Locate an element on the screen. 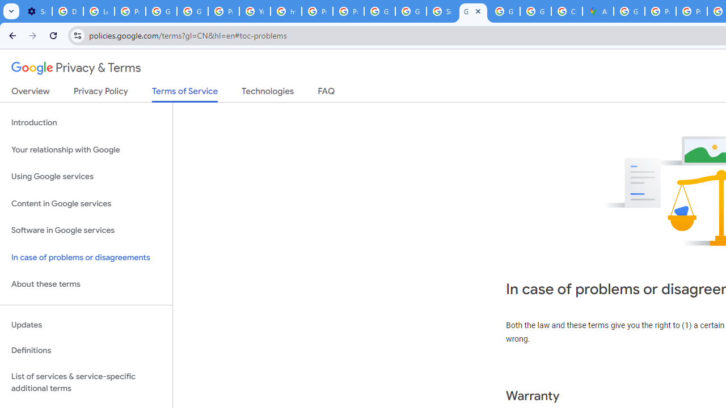 The image size is (726, 408). Privacy Policy is located at coordinates (101, 93).